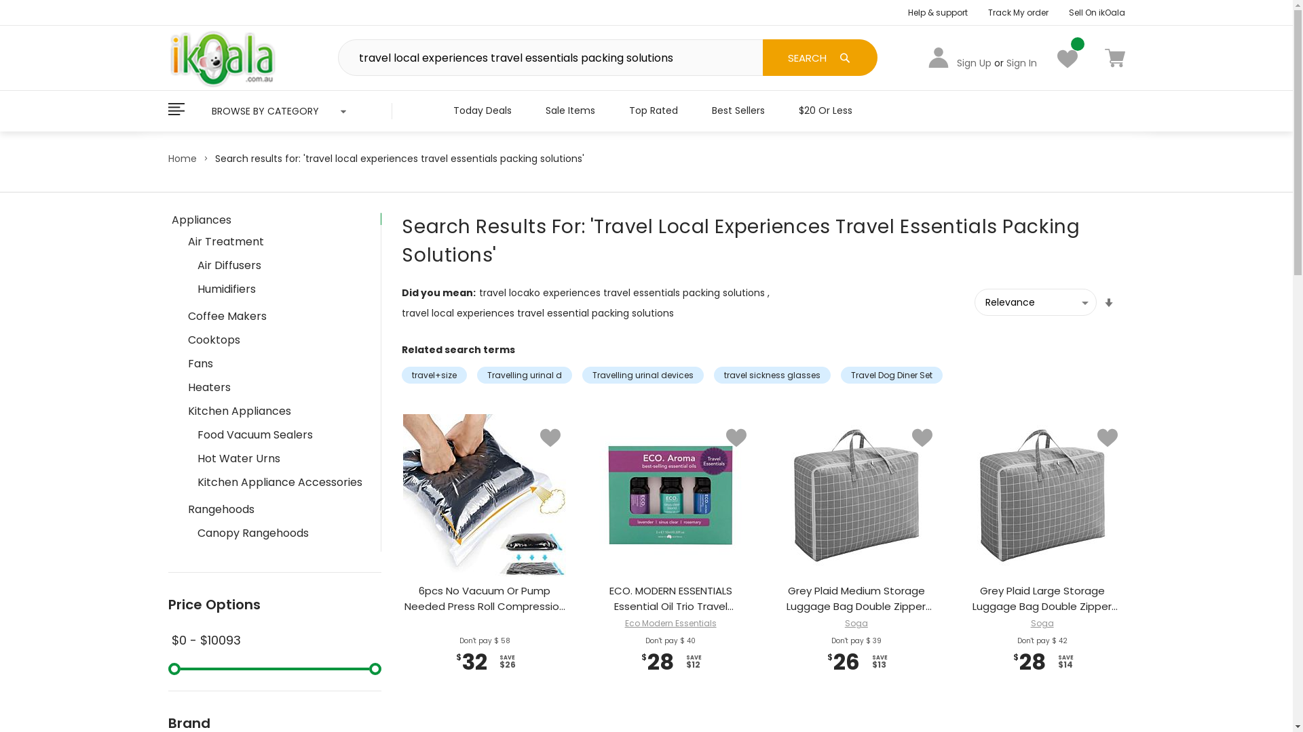 Image resolution: width=1303 pixels, height=732 pixels. I want to click on Track My order, so click(1018, 12).